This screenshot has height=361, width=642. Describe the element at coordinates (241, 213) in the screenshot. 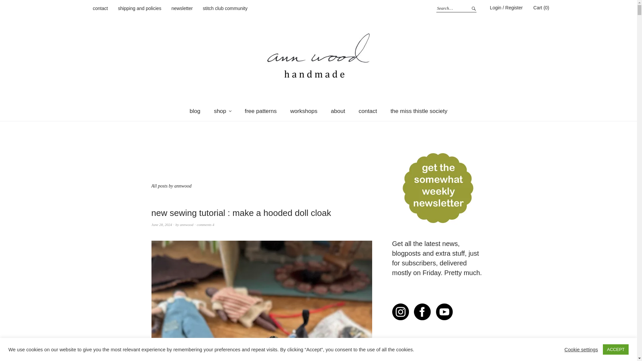

I see `new sewing tutorial : make a hooded doll cloak` at that location.